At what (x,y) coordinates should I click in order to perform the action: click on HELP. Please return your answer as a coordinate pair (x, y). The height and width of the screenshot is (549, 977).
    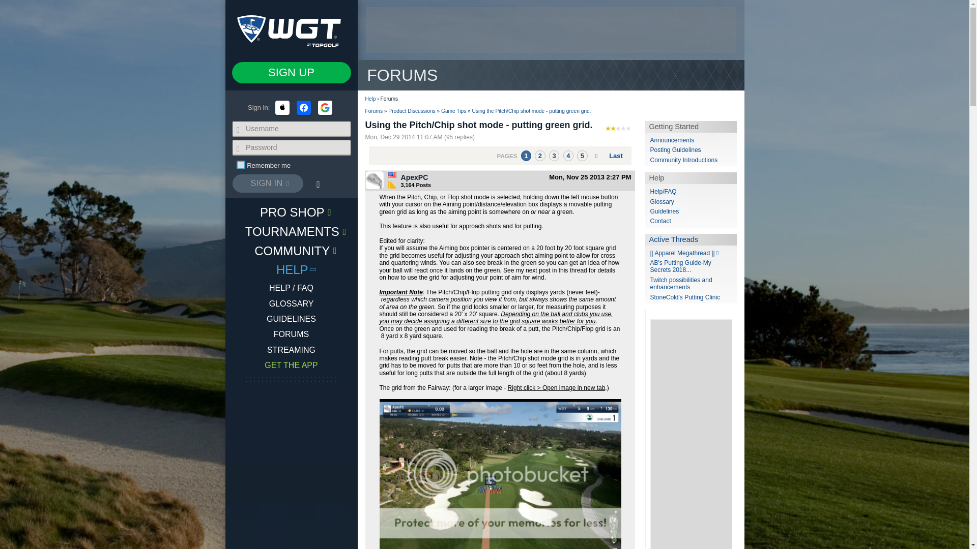
    Looking at the image, I should click on (291, 269).